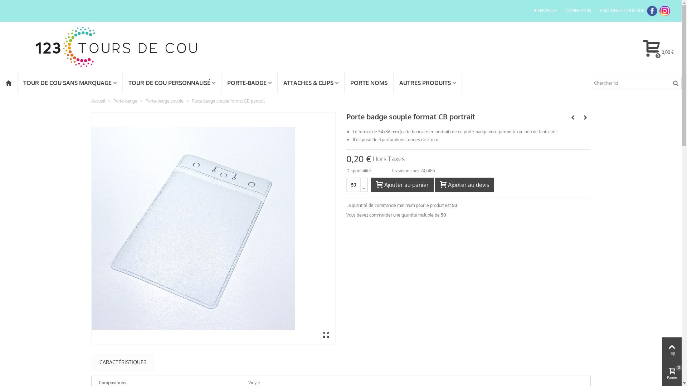  I want to click on ATTACHES & CLIPS, so click(311, 83).